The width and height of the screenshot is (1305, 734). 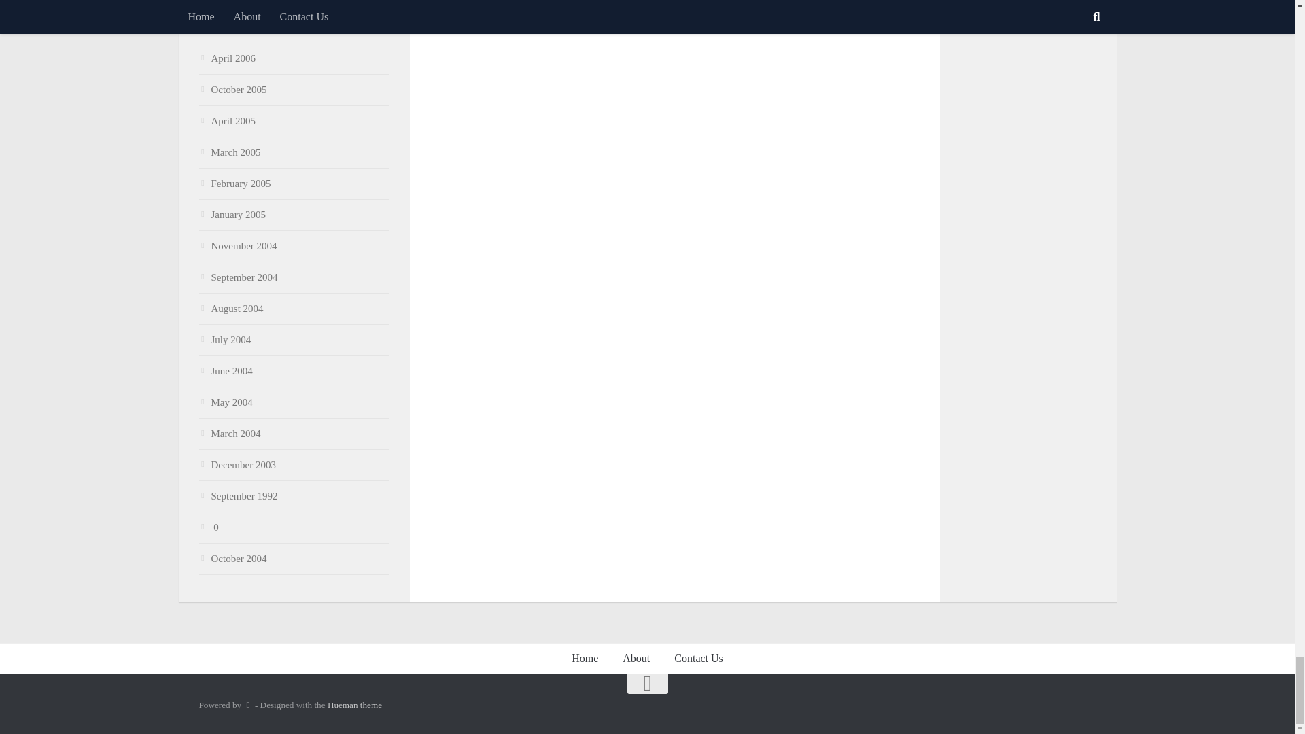 What do you see at coordinates (355, 705) in the screenshot?
I see `Hueman theme` at bounding box center [355, 705].